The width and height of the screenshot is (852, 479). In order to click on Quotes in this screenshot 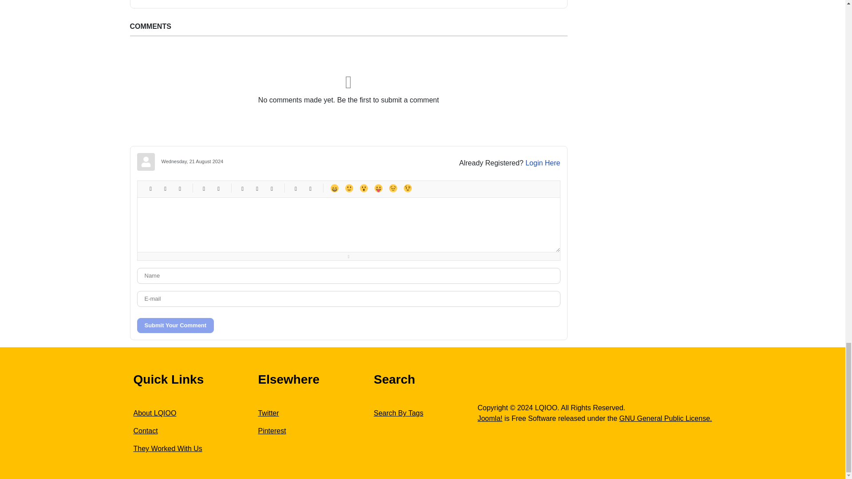, I will do `click(296, 188)`.